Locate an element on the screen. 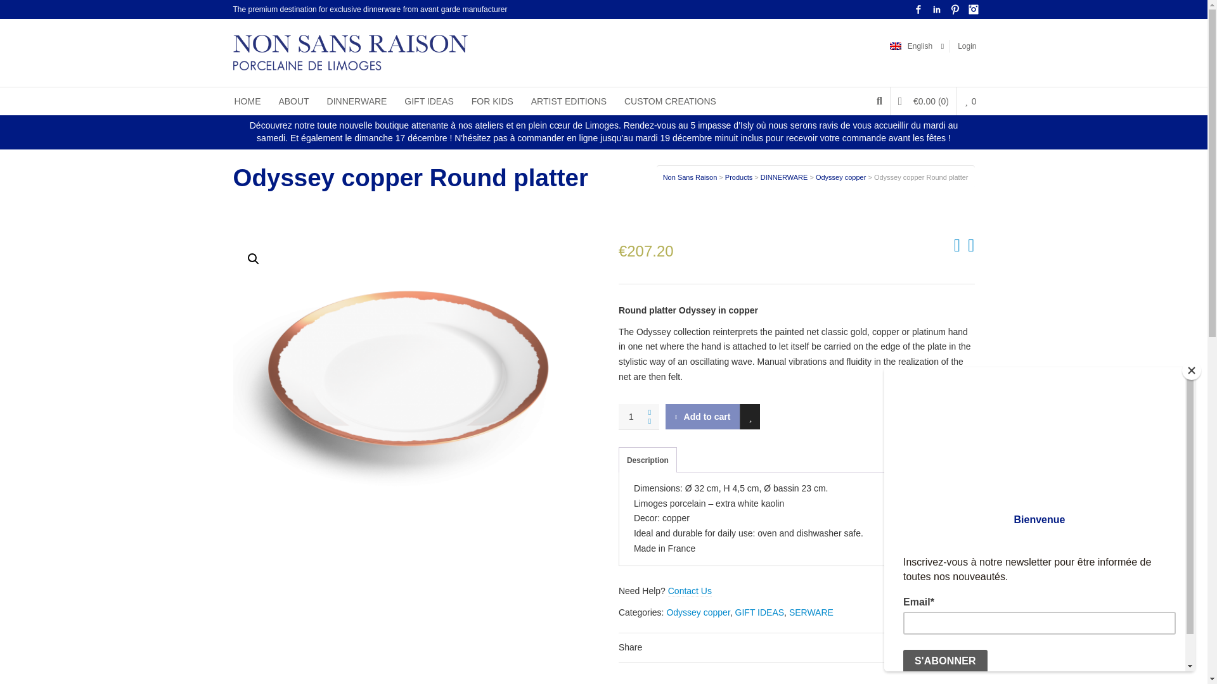 The height and width of the screenshot is (684, 1217). 0 is located at coordinates (970, 101).